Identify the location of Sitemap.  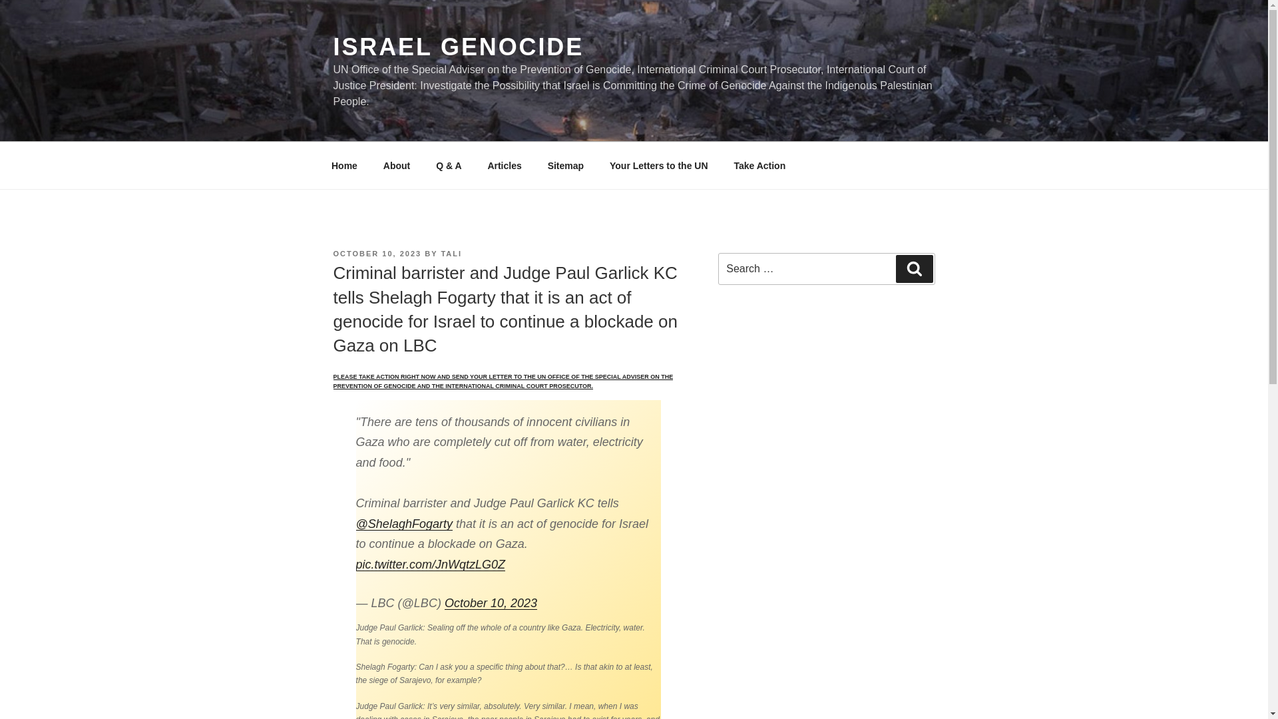
(565, 165).